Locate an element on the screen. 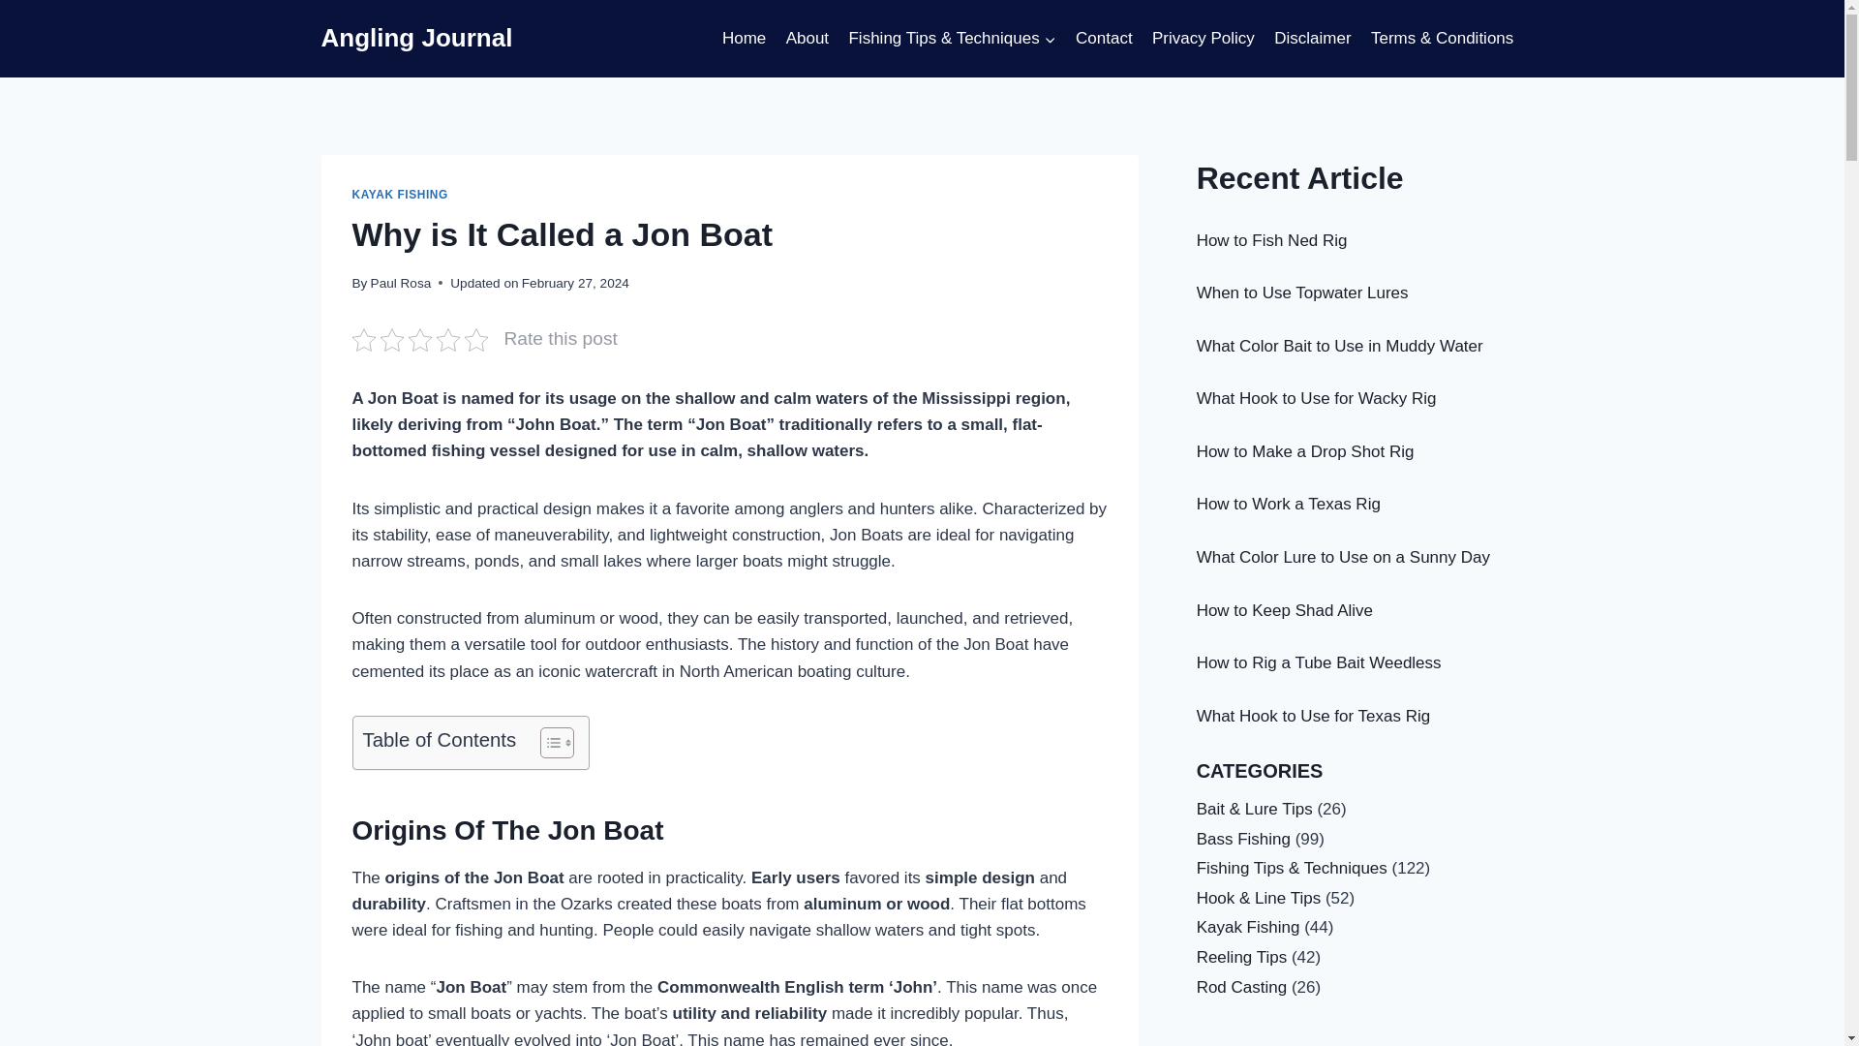 The height and width of the screenshot is (1046, 1859). Angling Journal is located at coordinates (416, 38).